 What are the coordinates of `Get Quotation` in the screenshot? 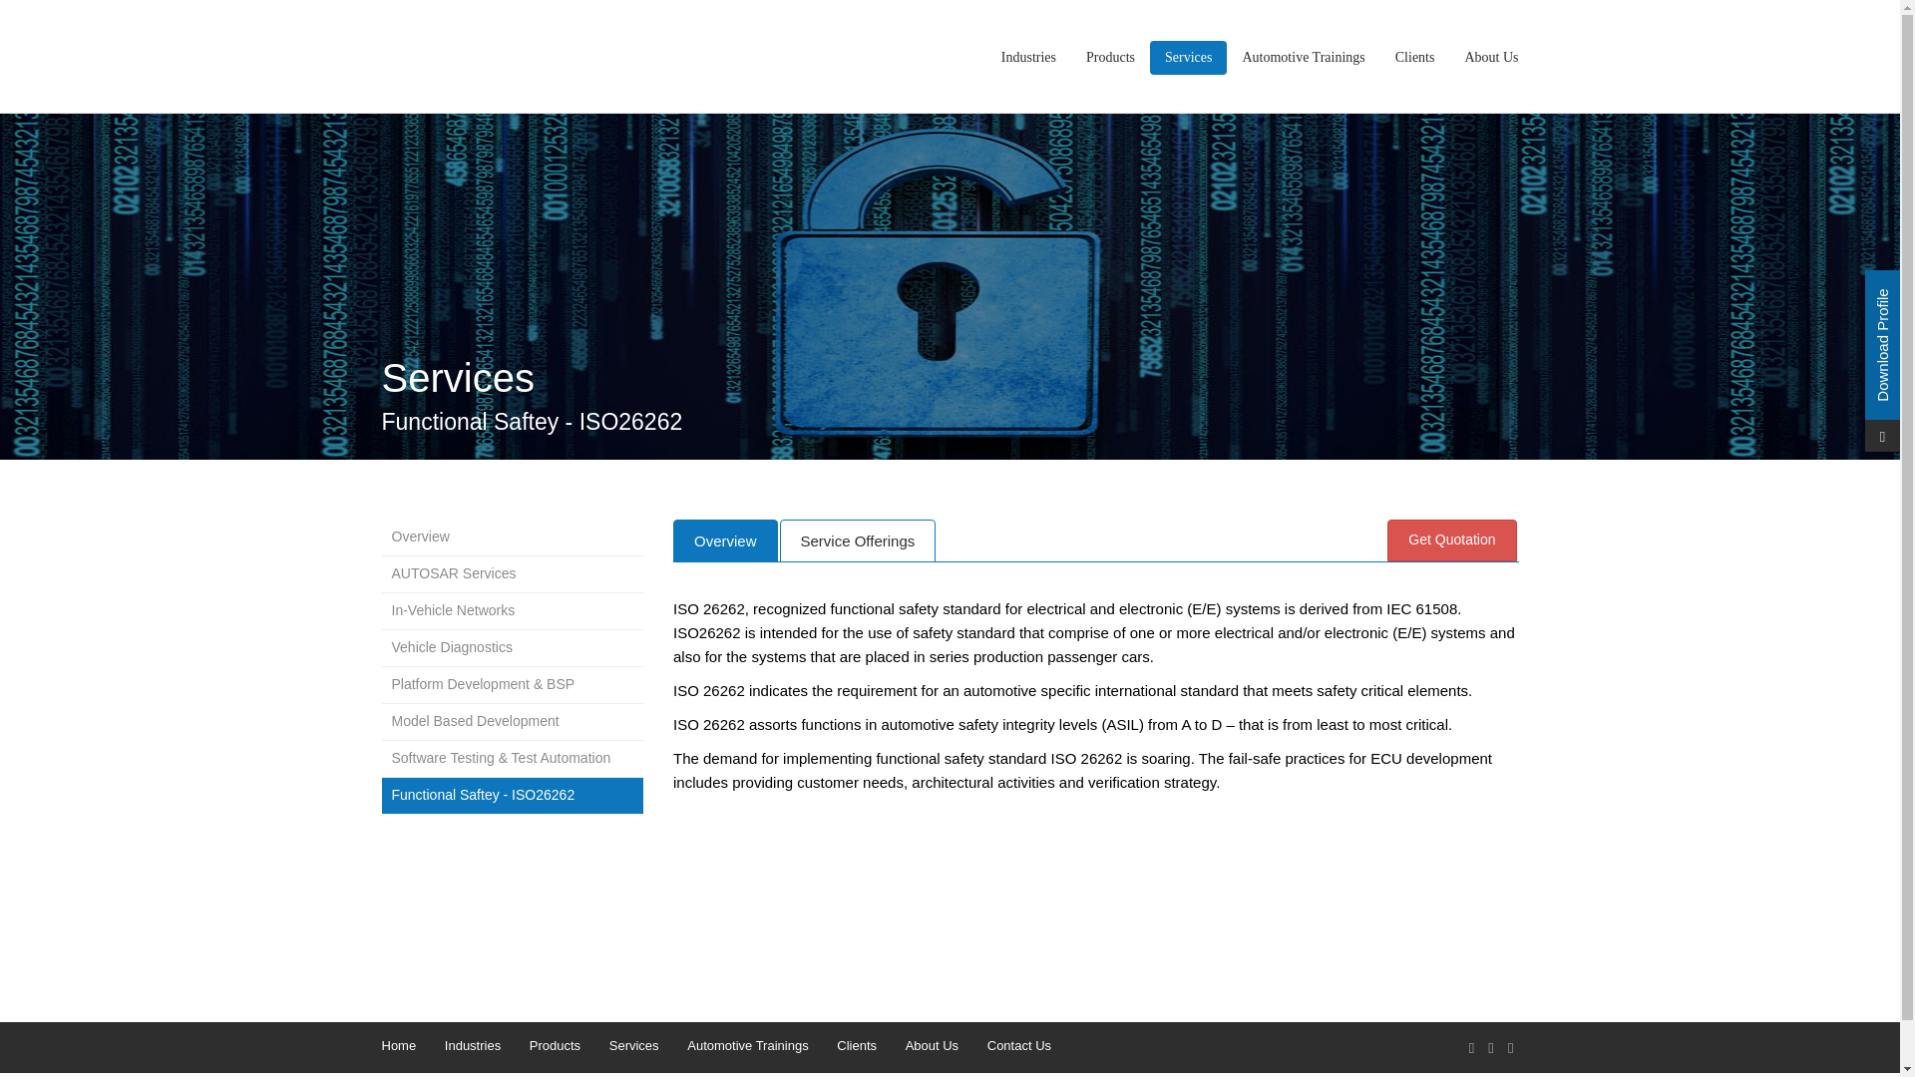 It's located at (1451, 539).